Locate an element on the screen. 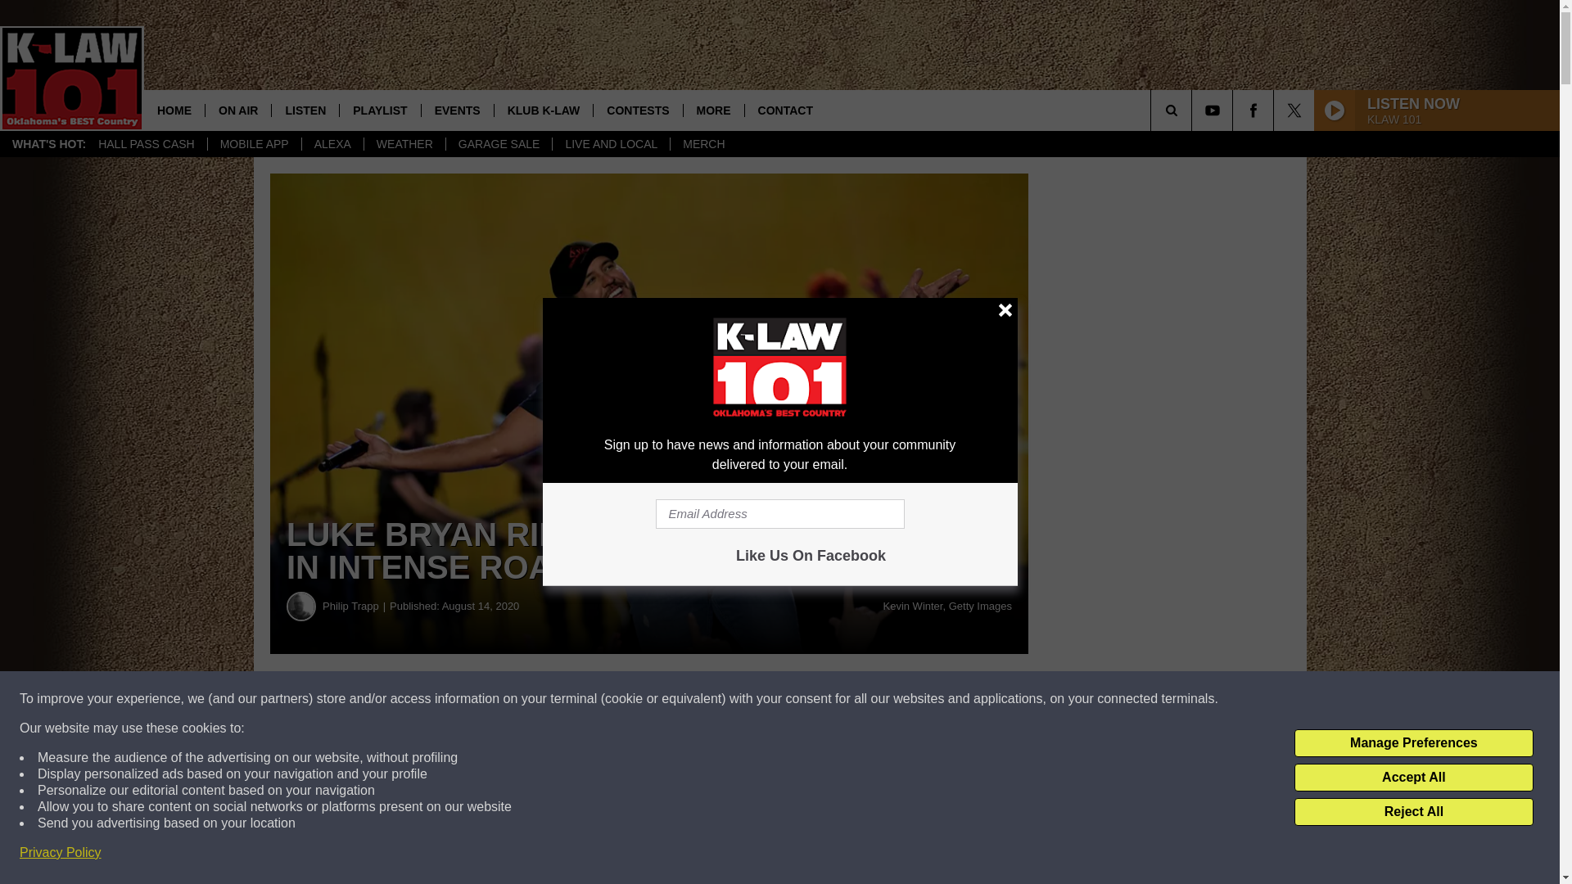  PLAYLIST is located at coordinates (379, 110).